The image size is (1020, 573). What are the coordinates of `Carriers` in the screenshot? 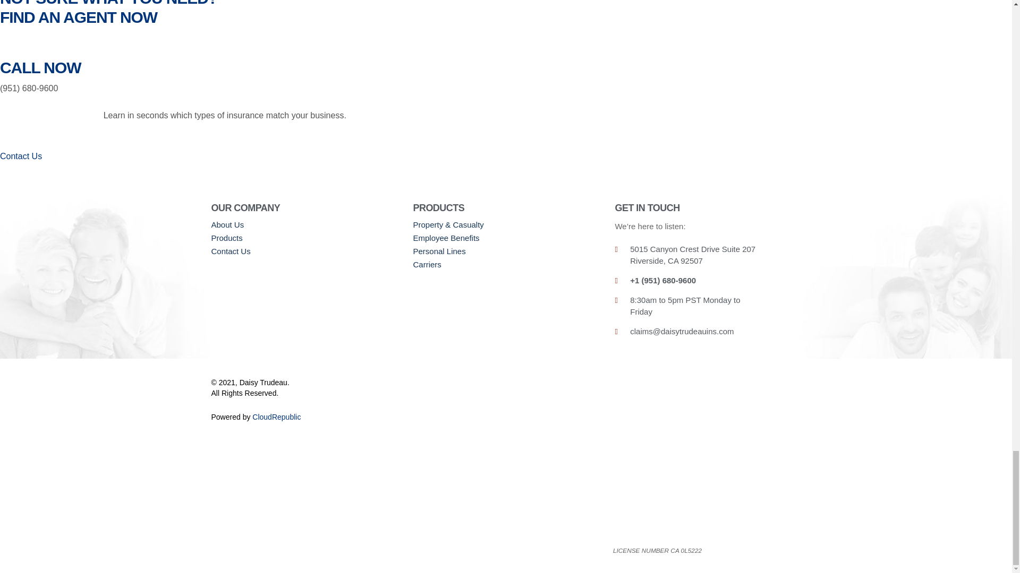 It's located at (506, 264).